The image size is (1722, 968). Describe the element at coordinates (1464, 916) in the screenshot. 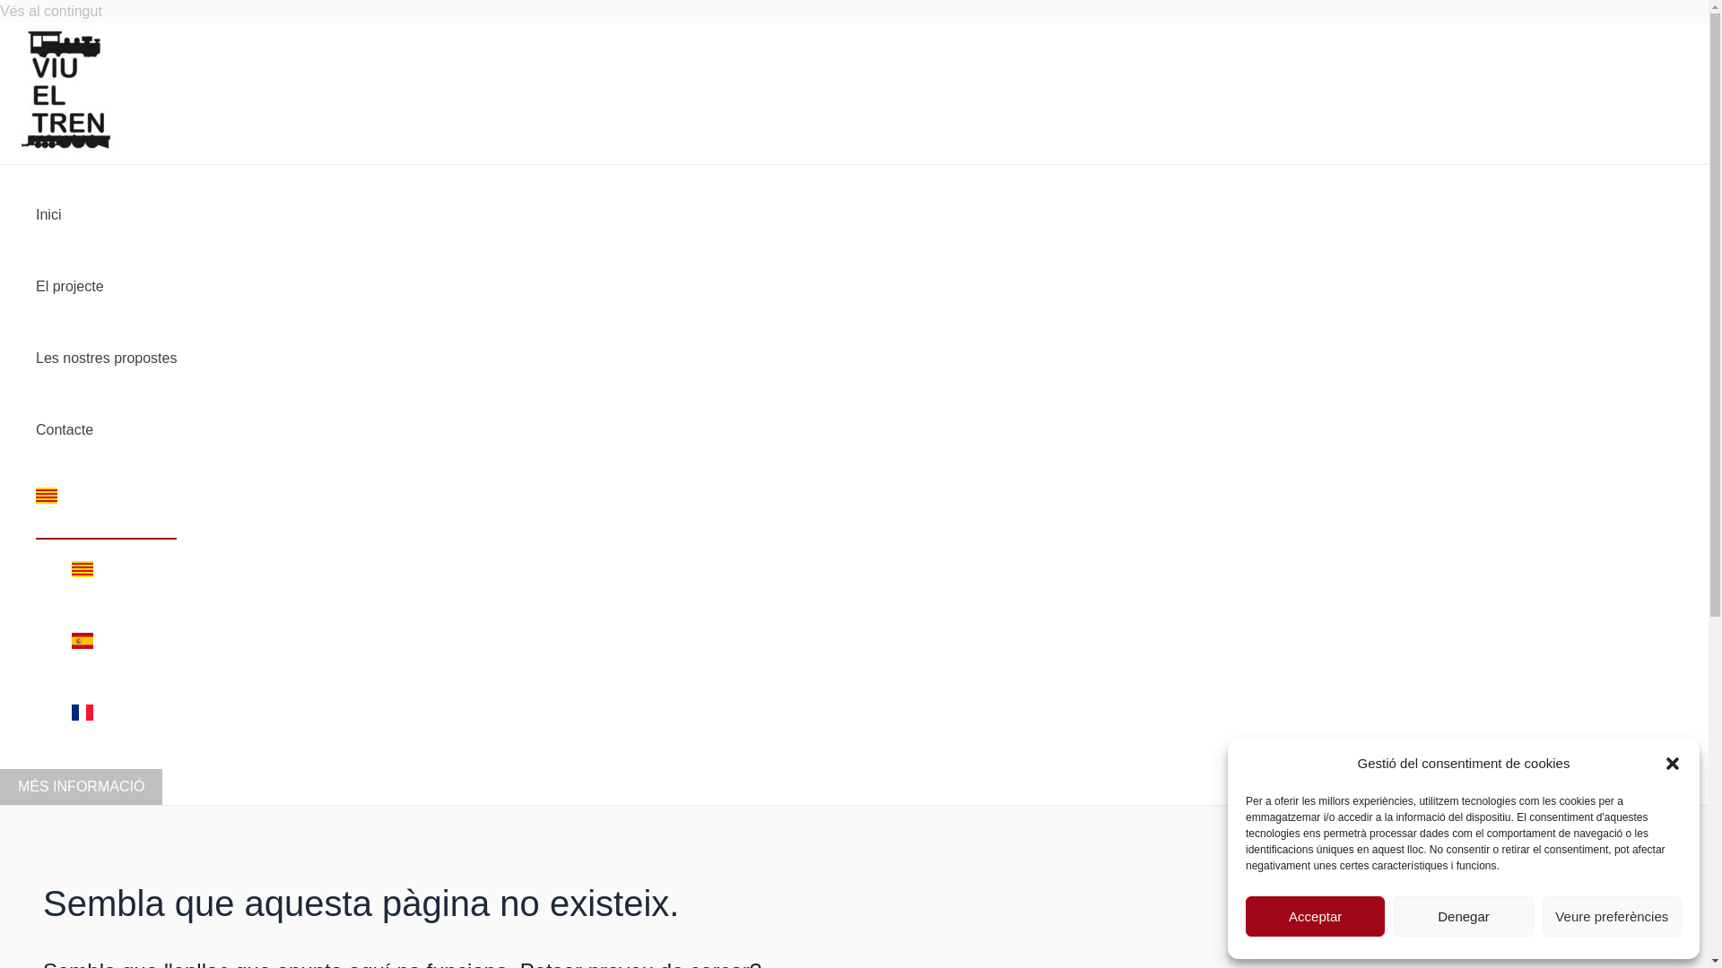

I see `Denegar` at that location.